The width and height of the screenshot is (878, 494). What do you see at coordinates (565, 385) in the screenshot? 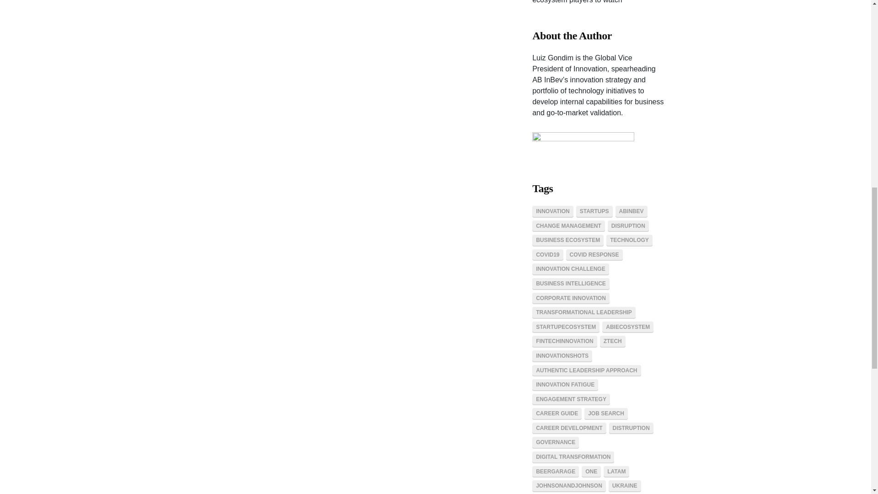
I see `INNOVATION FATIGUE` at bounding box center [565, 385].